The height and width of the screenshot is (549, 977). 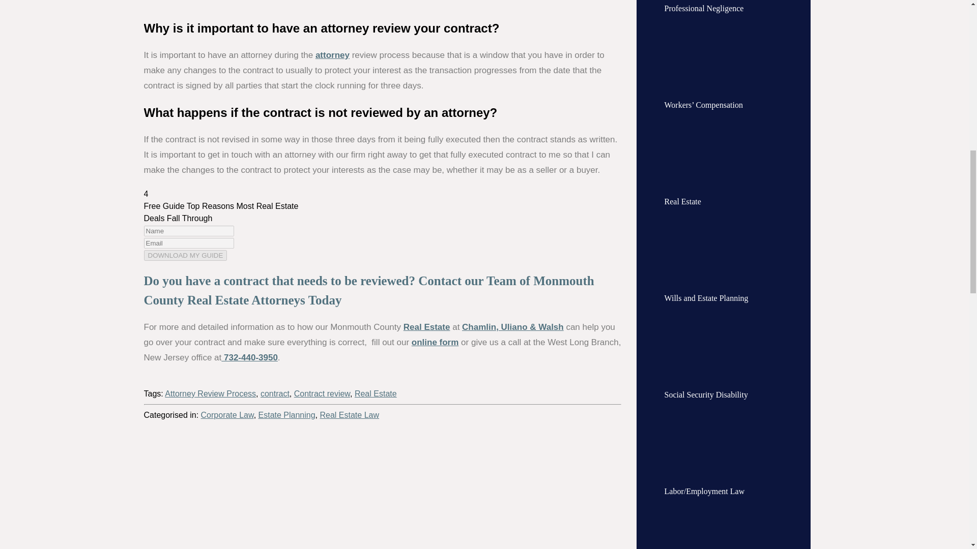 I want to click on Real Estate, so click(x=426, y=327).